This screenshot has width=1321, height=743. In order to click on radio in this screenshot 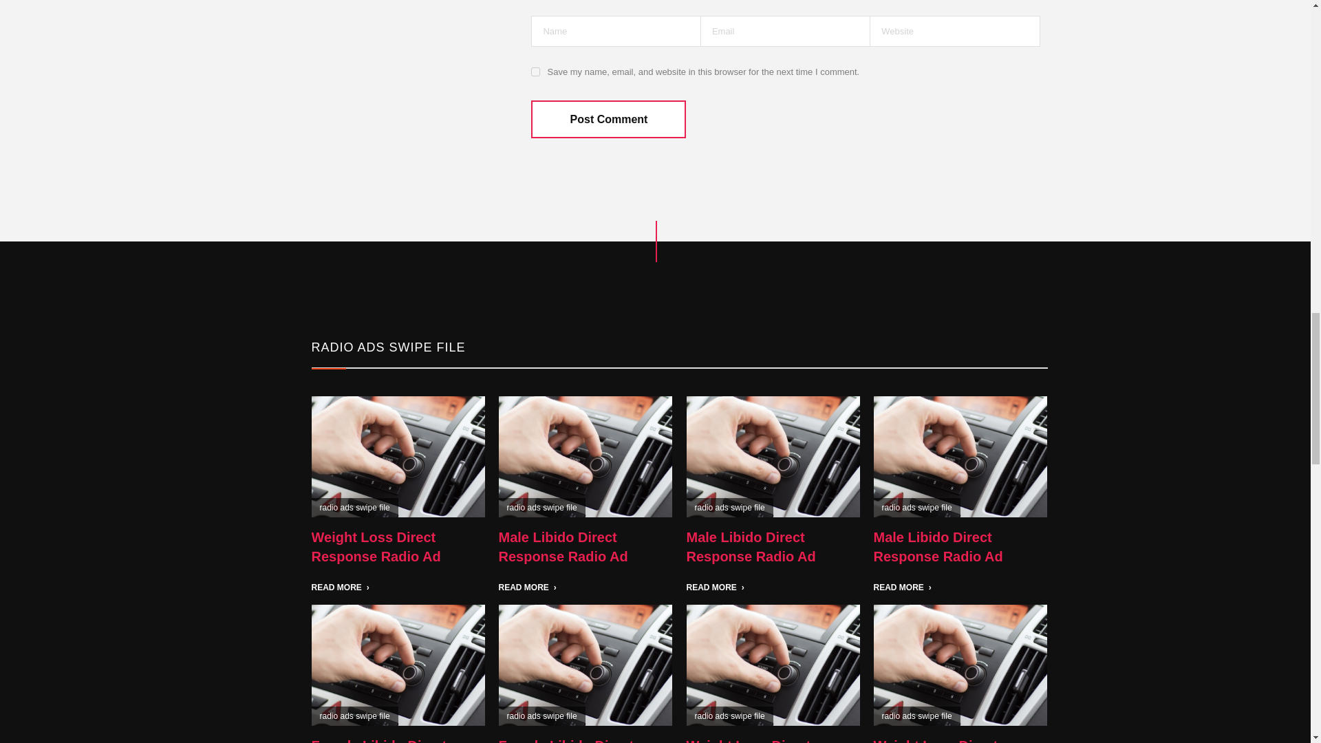, I will do `click(398, 455)`.